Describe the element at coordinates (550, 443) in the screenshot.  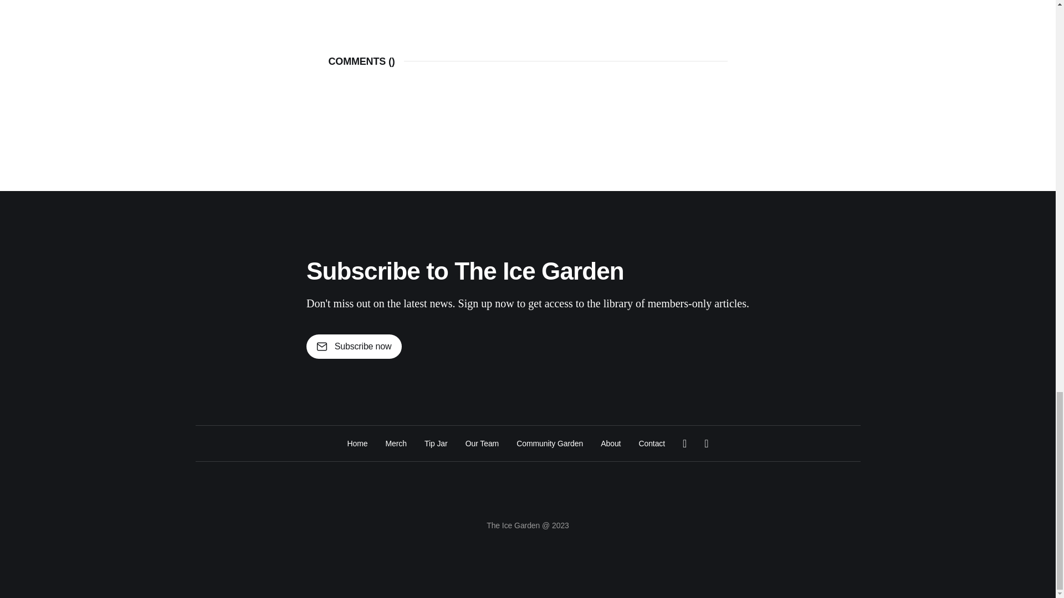
I see `Community Garden` at that location.